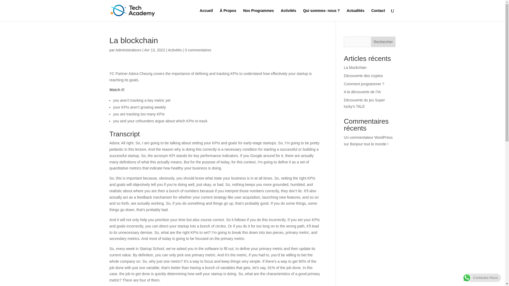 The height and width of the screenshot is (286, 509). I want to click on Bonjour tout le monde !, so click(369, 144).